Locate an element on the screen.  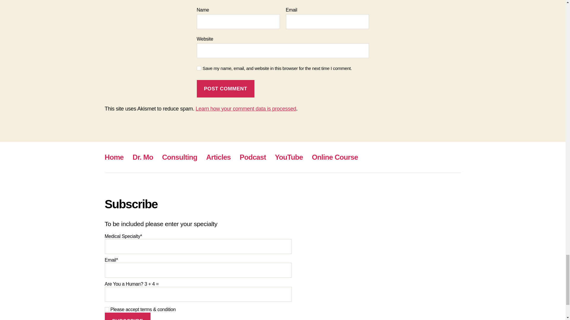
Subscribe is located at coordinates (127, 316).